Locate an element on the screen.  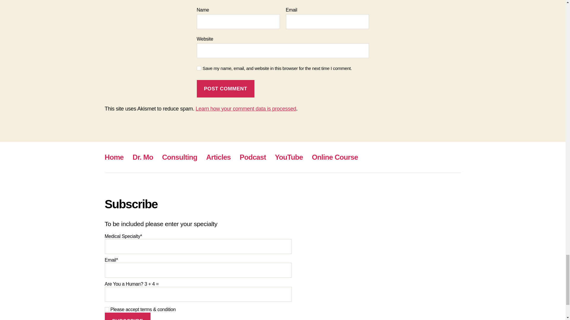
Subscribe is located at coordinates (127, 316).